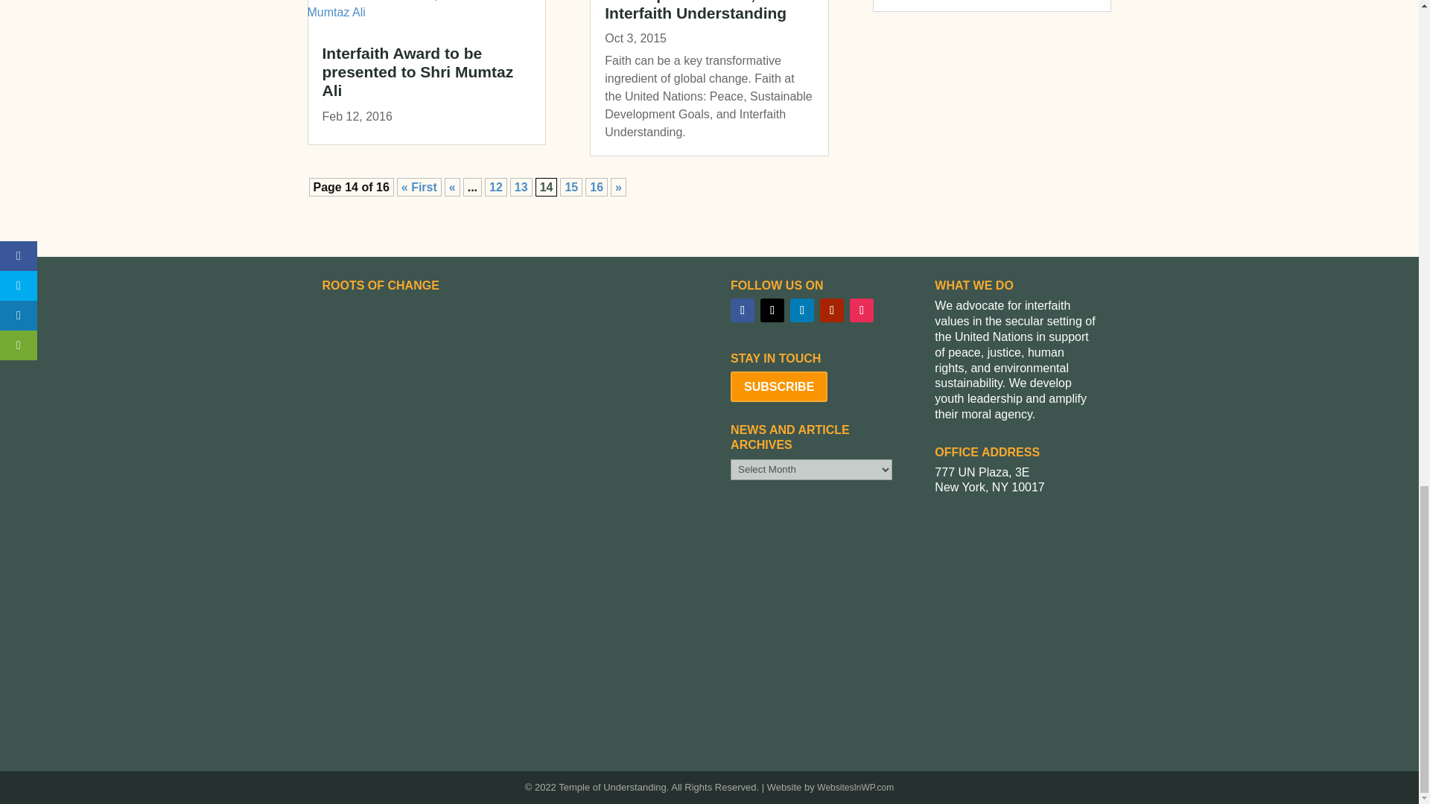 This screenshot has height=804, width=1430. Describe the element at coordinates (831, 310) in the screenshot. I see `Follow on Youtube` at that location.